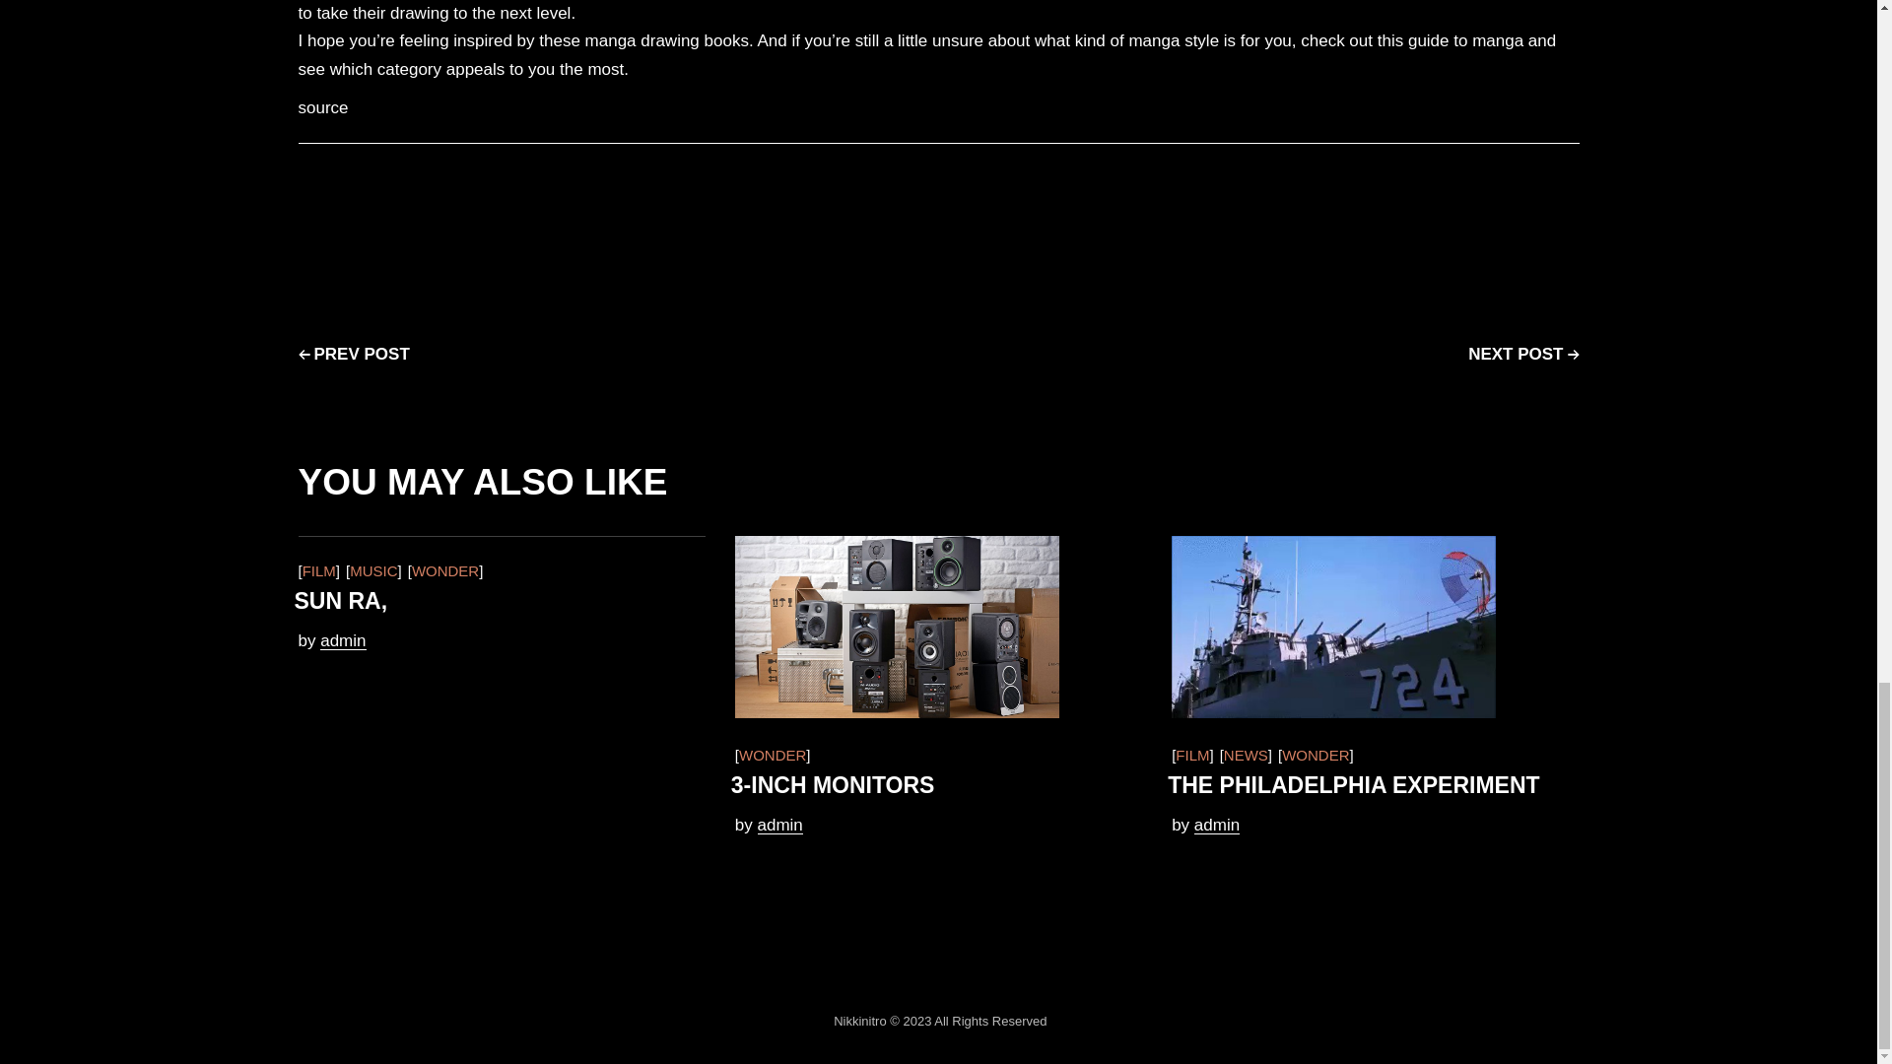  I want to click on SUN RA,, so click(340, 601).